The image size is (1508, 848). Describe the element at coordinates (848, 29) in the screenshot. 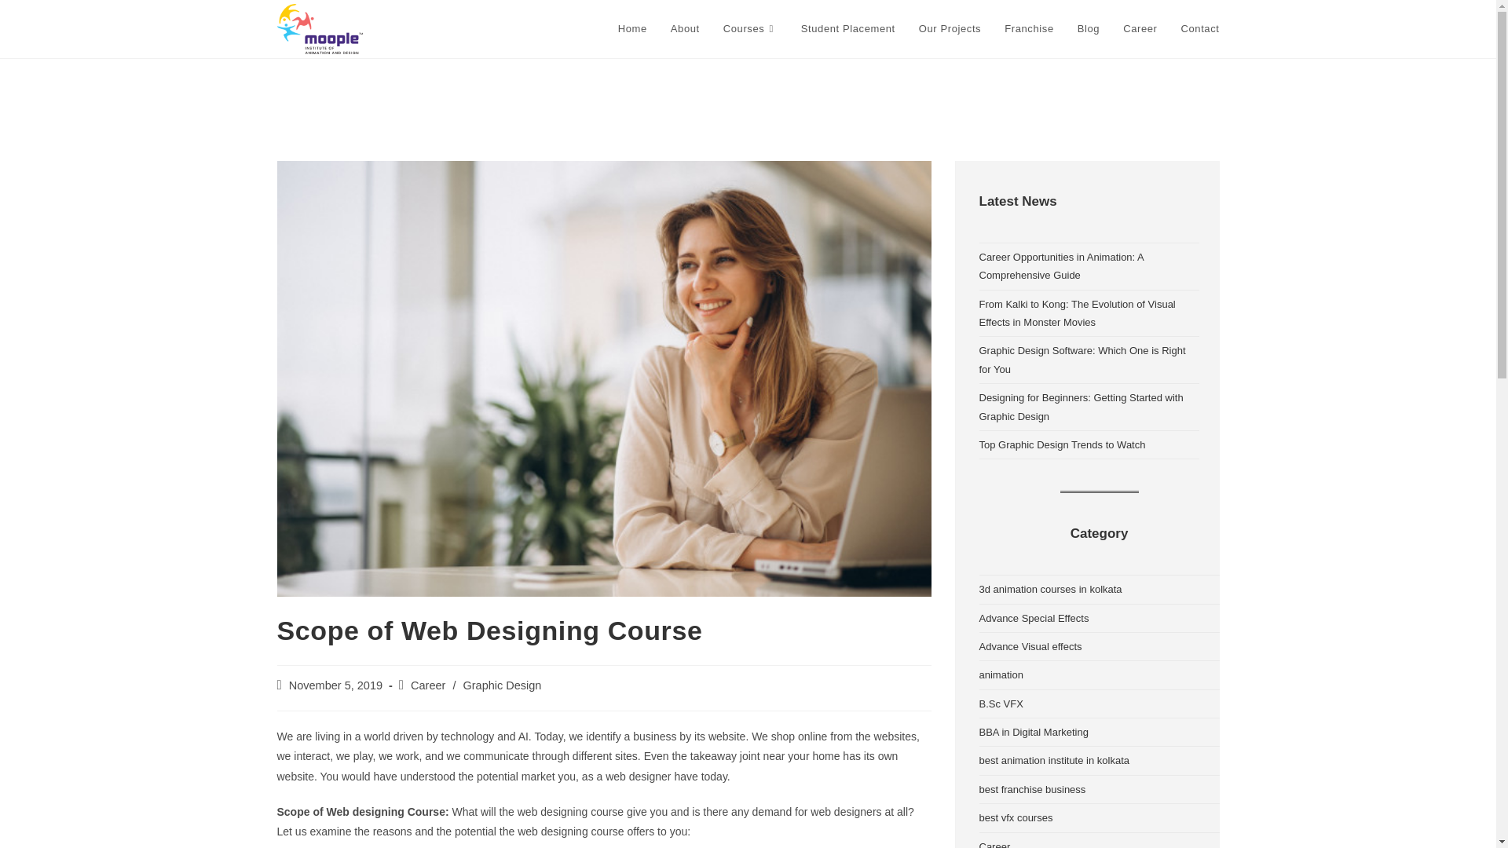

I see `Student Placement` at that location.